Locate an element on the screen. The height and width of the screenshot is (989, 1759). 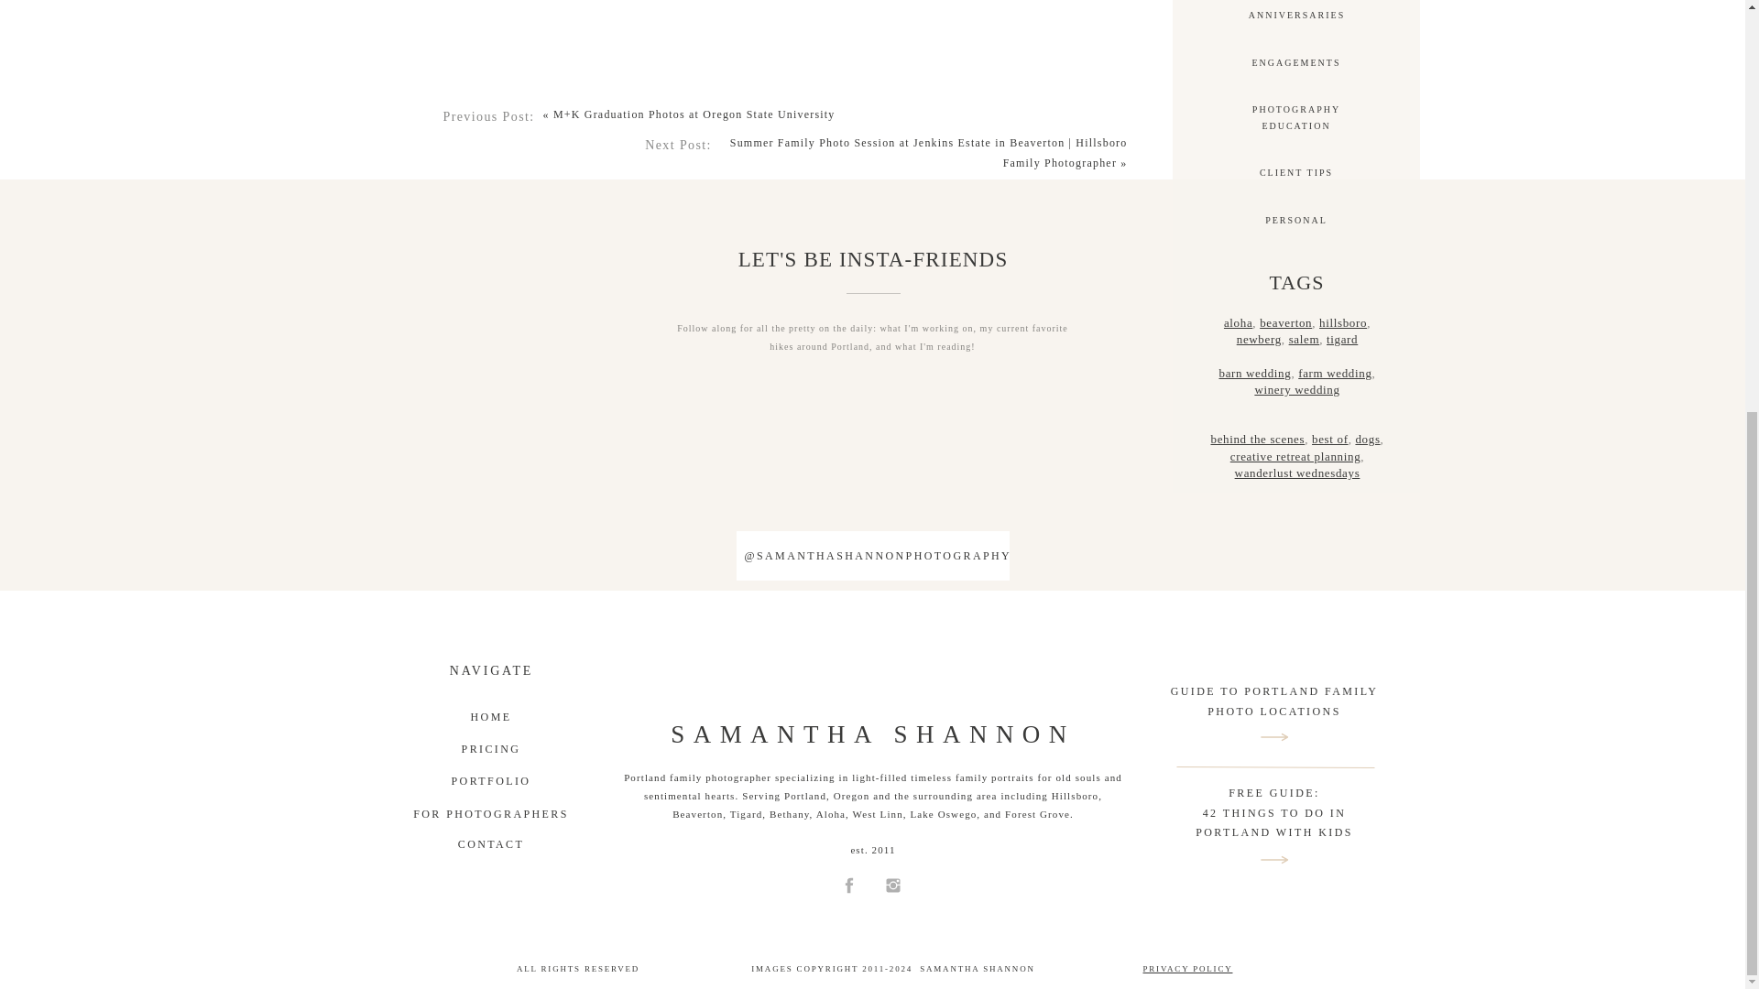
ANNIVERSARIES is located at coordinates (1297, 473).